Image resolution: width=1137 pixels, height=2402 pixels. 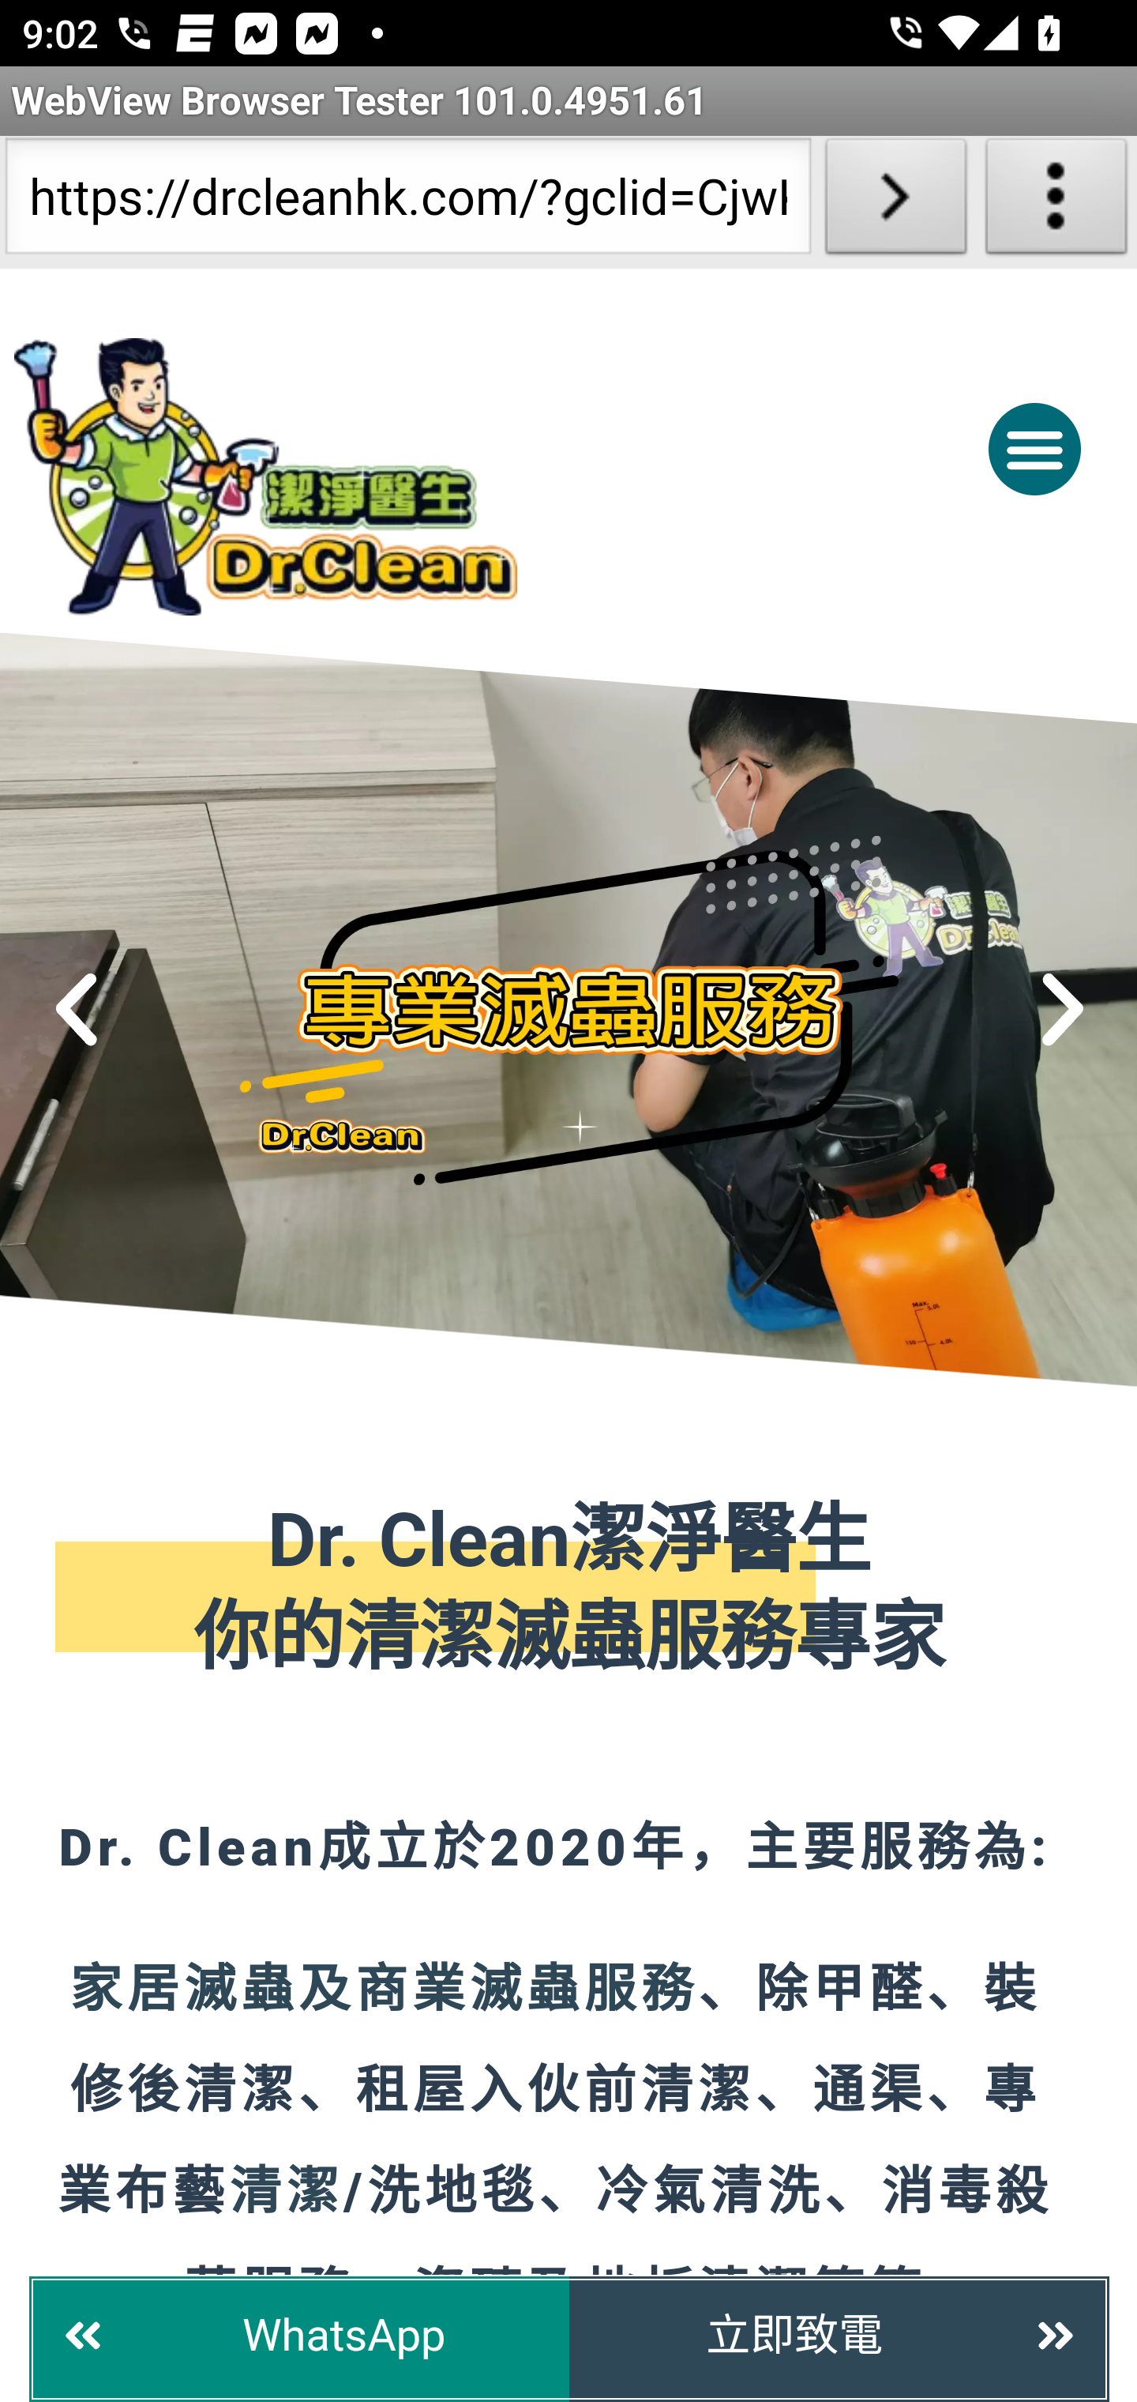 I want to click on Next slide, so click(x=1062, y=1010).